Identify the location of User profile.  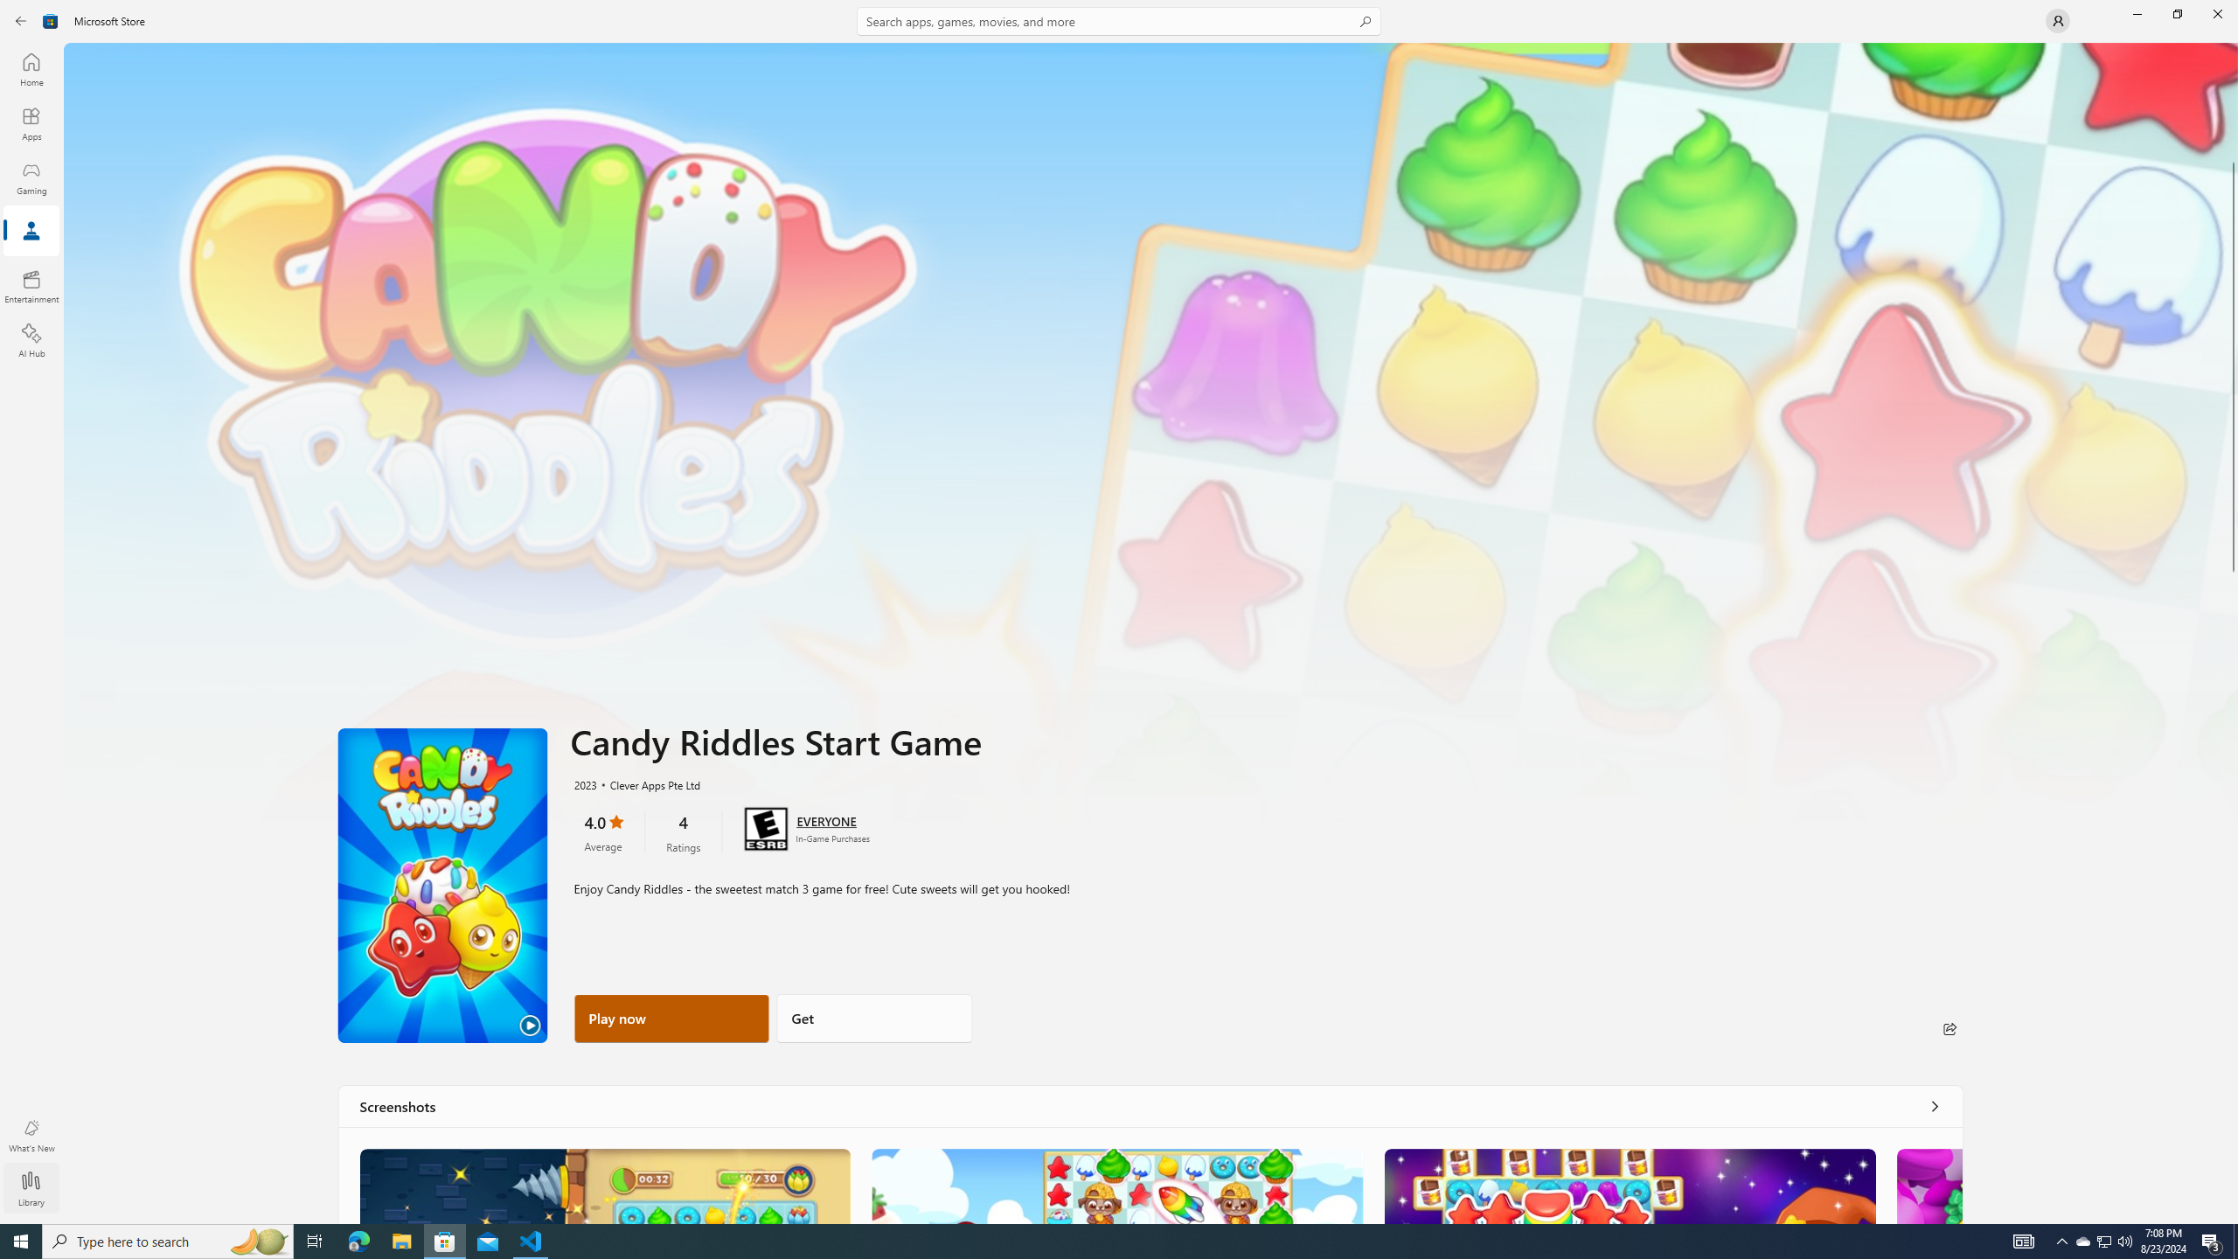
(2058, 21).